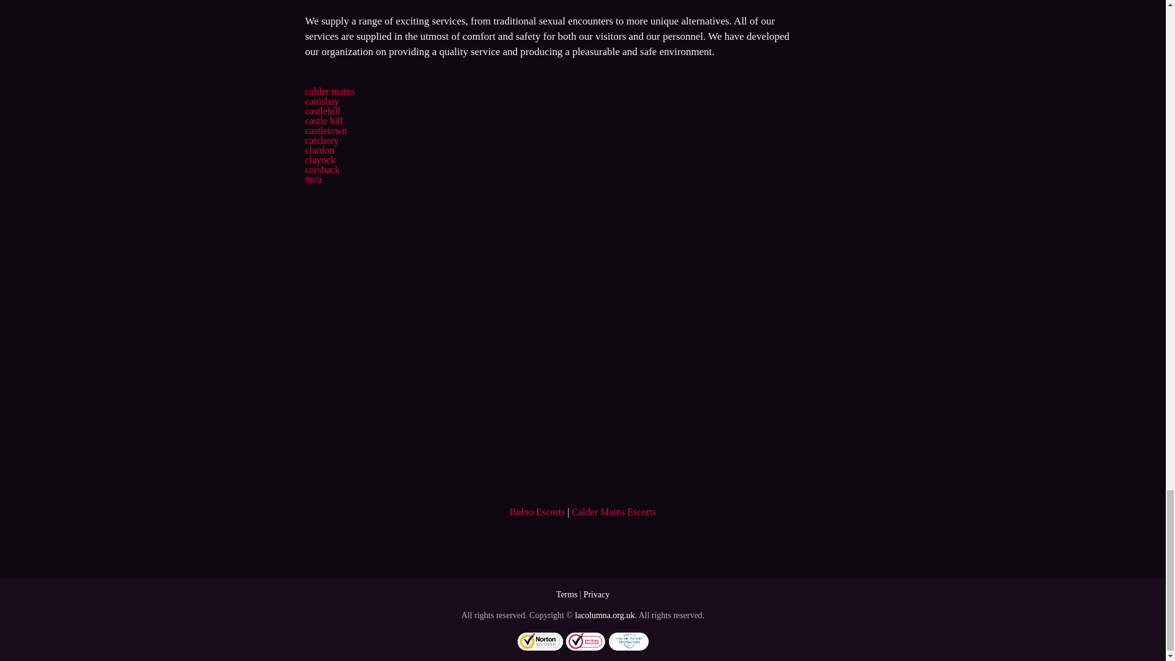 The height and width of the screenshot is (661, 1175). What do you see at coordinates (323, 121) in the screenshot?
I see `castle hill` at bounding box center [323, 121].